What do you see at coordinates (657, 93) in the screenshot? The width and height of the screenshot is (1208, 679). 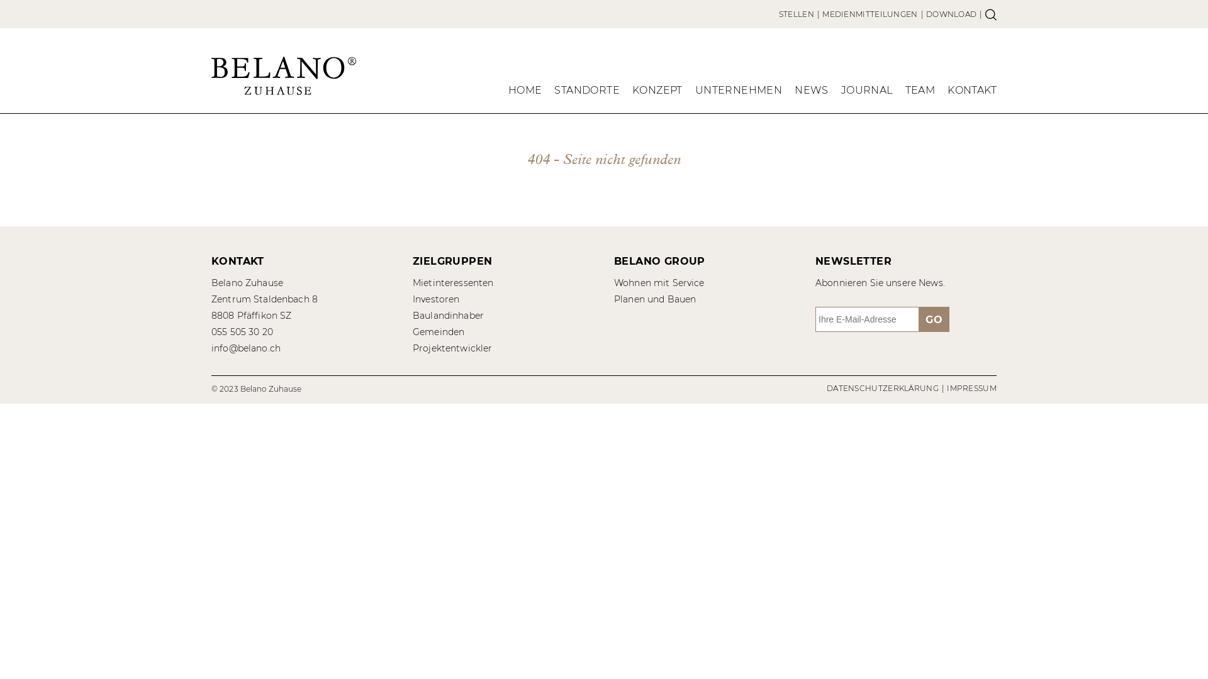 I see `KONZEPT` at bounding box center [657, 93].